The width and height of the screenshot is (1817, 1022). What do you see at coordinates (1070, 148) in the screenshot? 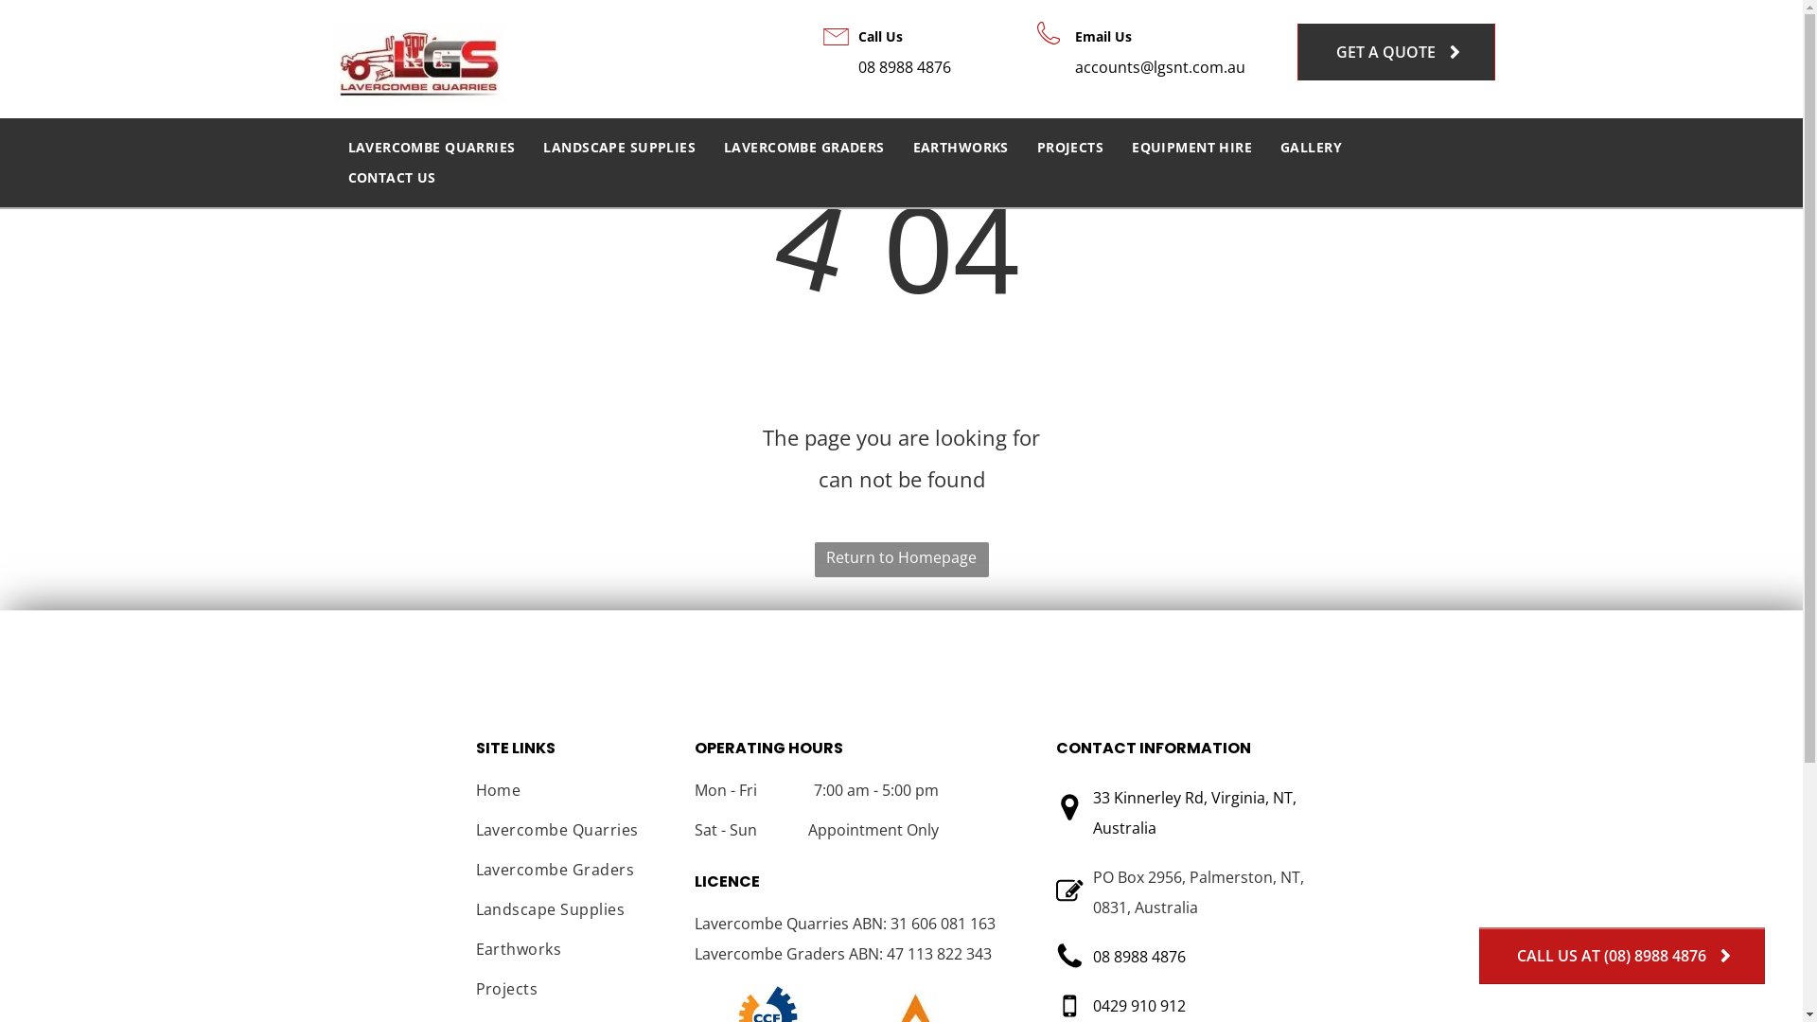
I see `PROJECTS` at bounding box center [1070, 148].